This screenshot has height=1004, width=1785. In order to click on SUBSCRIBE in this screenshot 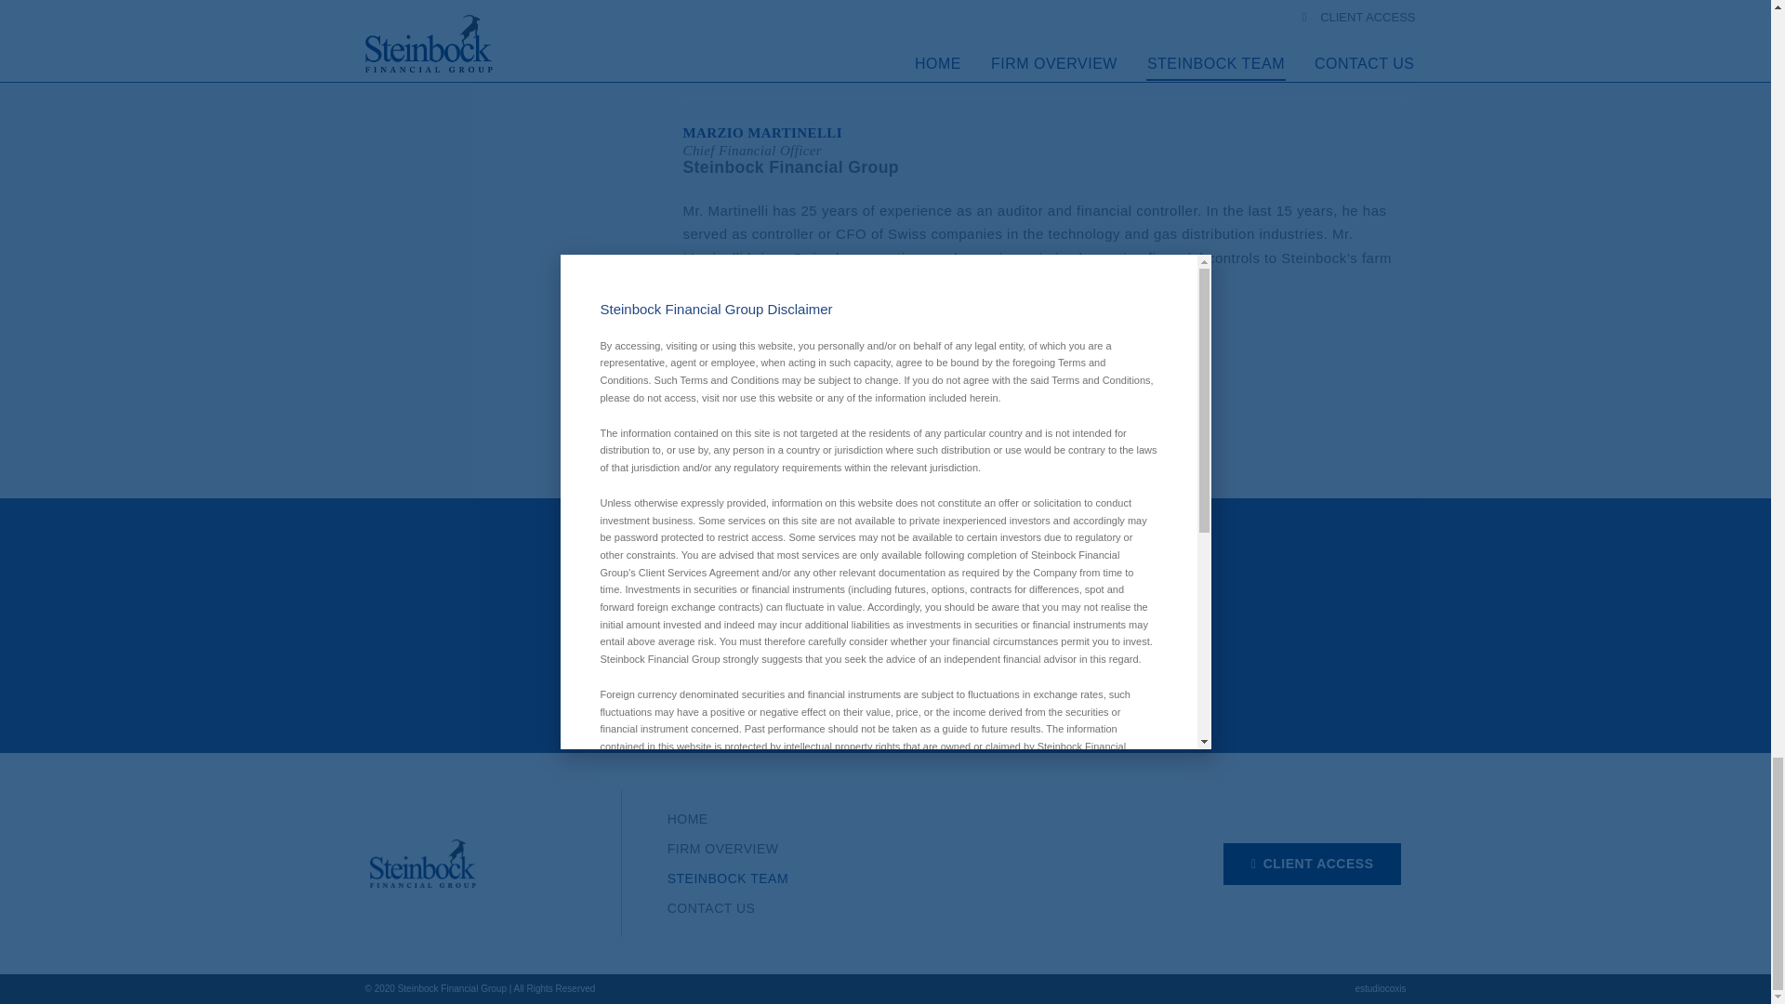, I will do `click(997, 656)`.